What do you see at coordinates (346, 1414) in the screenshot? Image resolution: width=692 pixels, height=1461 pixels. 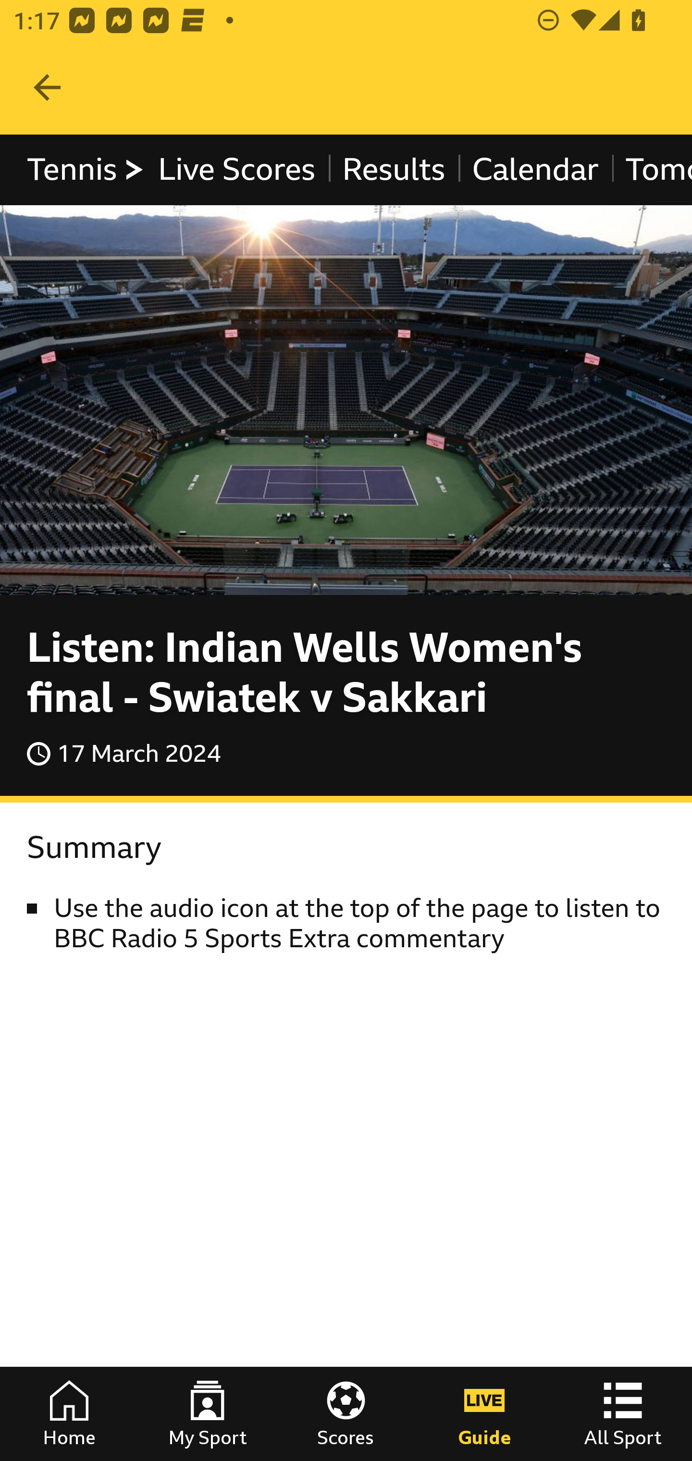 I see `Scores` at bounding box center [346, 1414].